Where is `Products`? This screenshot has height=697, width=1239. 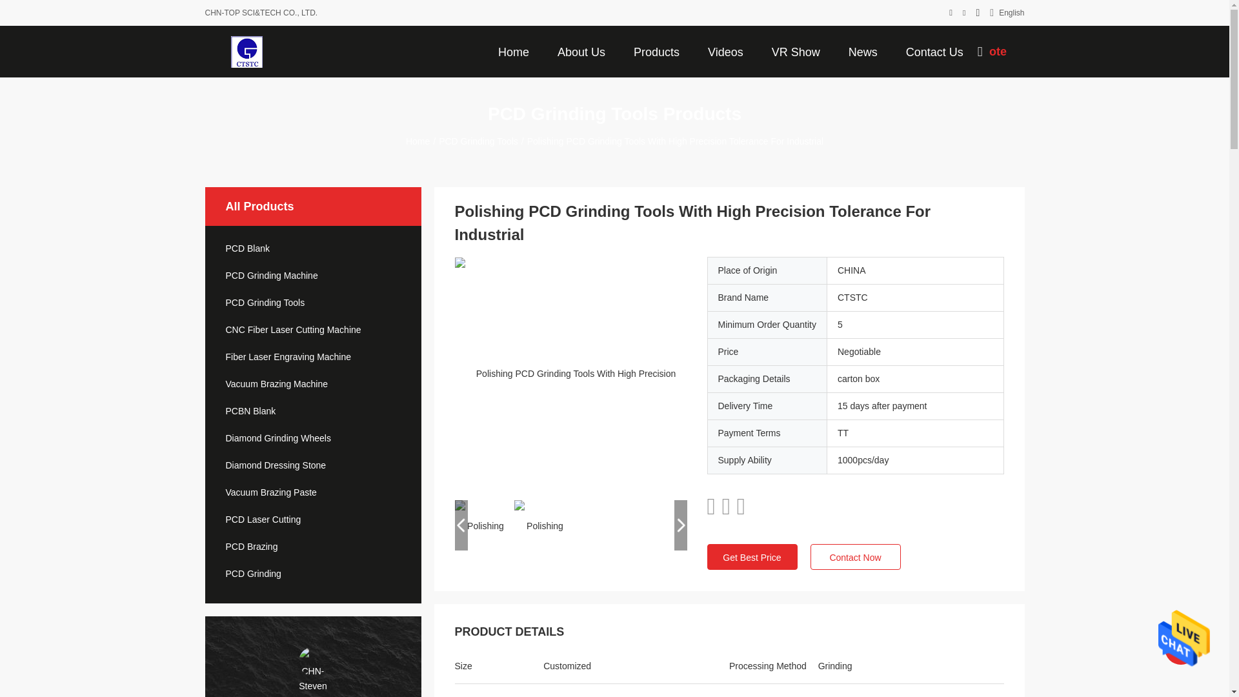
Products is located at coordinates (656, 51).